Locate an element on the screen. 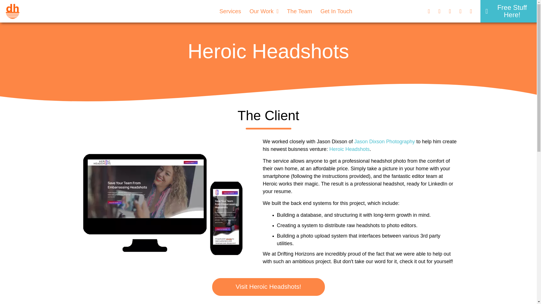 The image size is (541, 304). Visit Heroic Headshots! is located at coordinates (268, 287).